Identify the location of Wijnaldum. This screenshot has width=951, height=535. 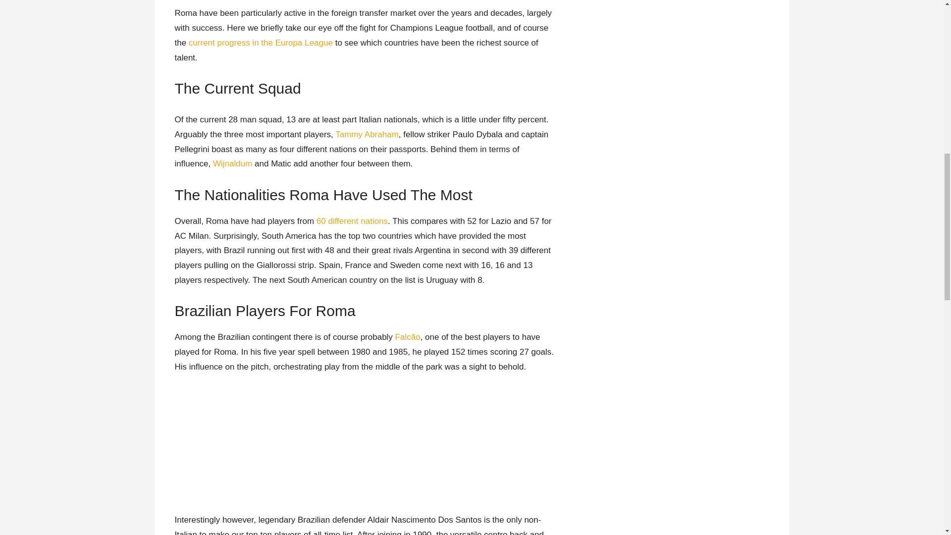
(232, 163).